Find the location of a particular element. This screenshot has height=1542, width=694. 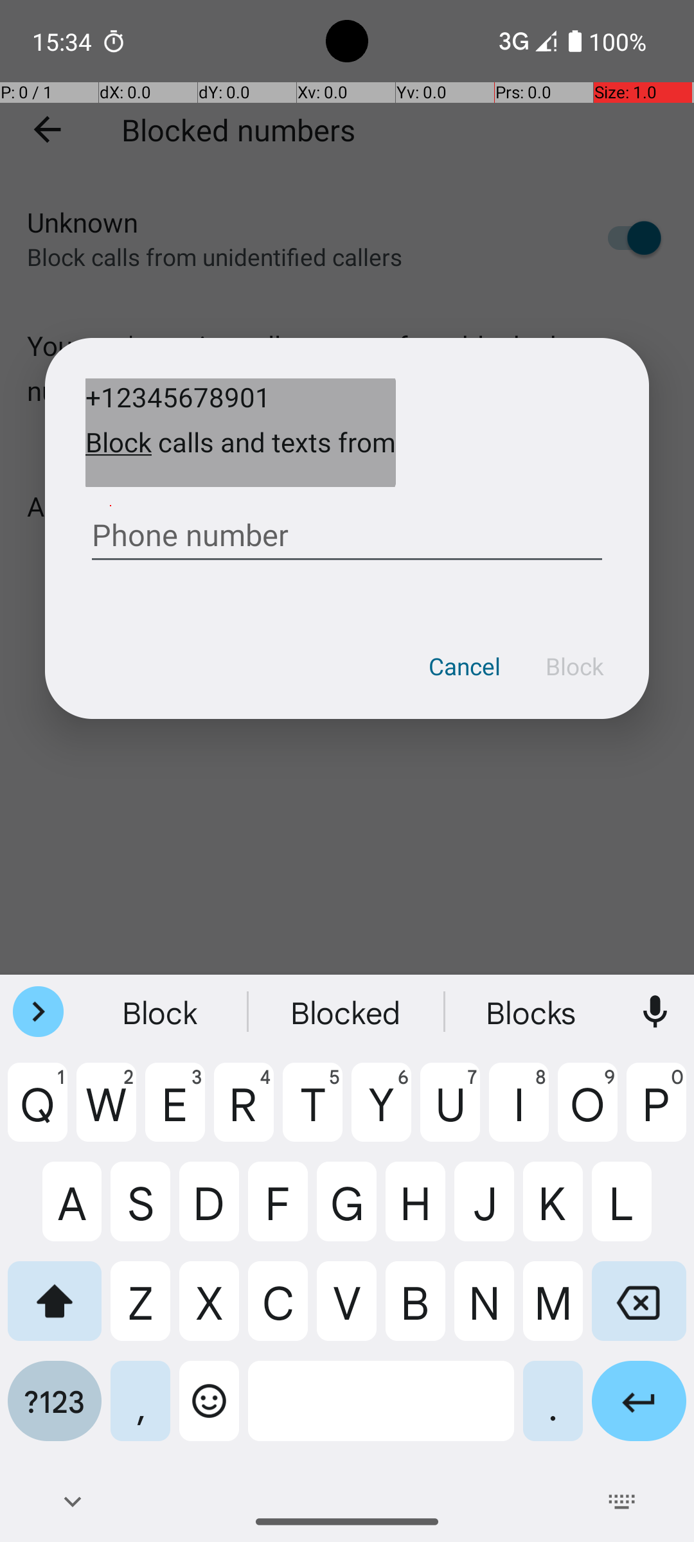

D is located at coordinates (209, 1212).